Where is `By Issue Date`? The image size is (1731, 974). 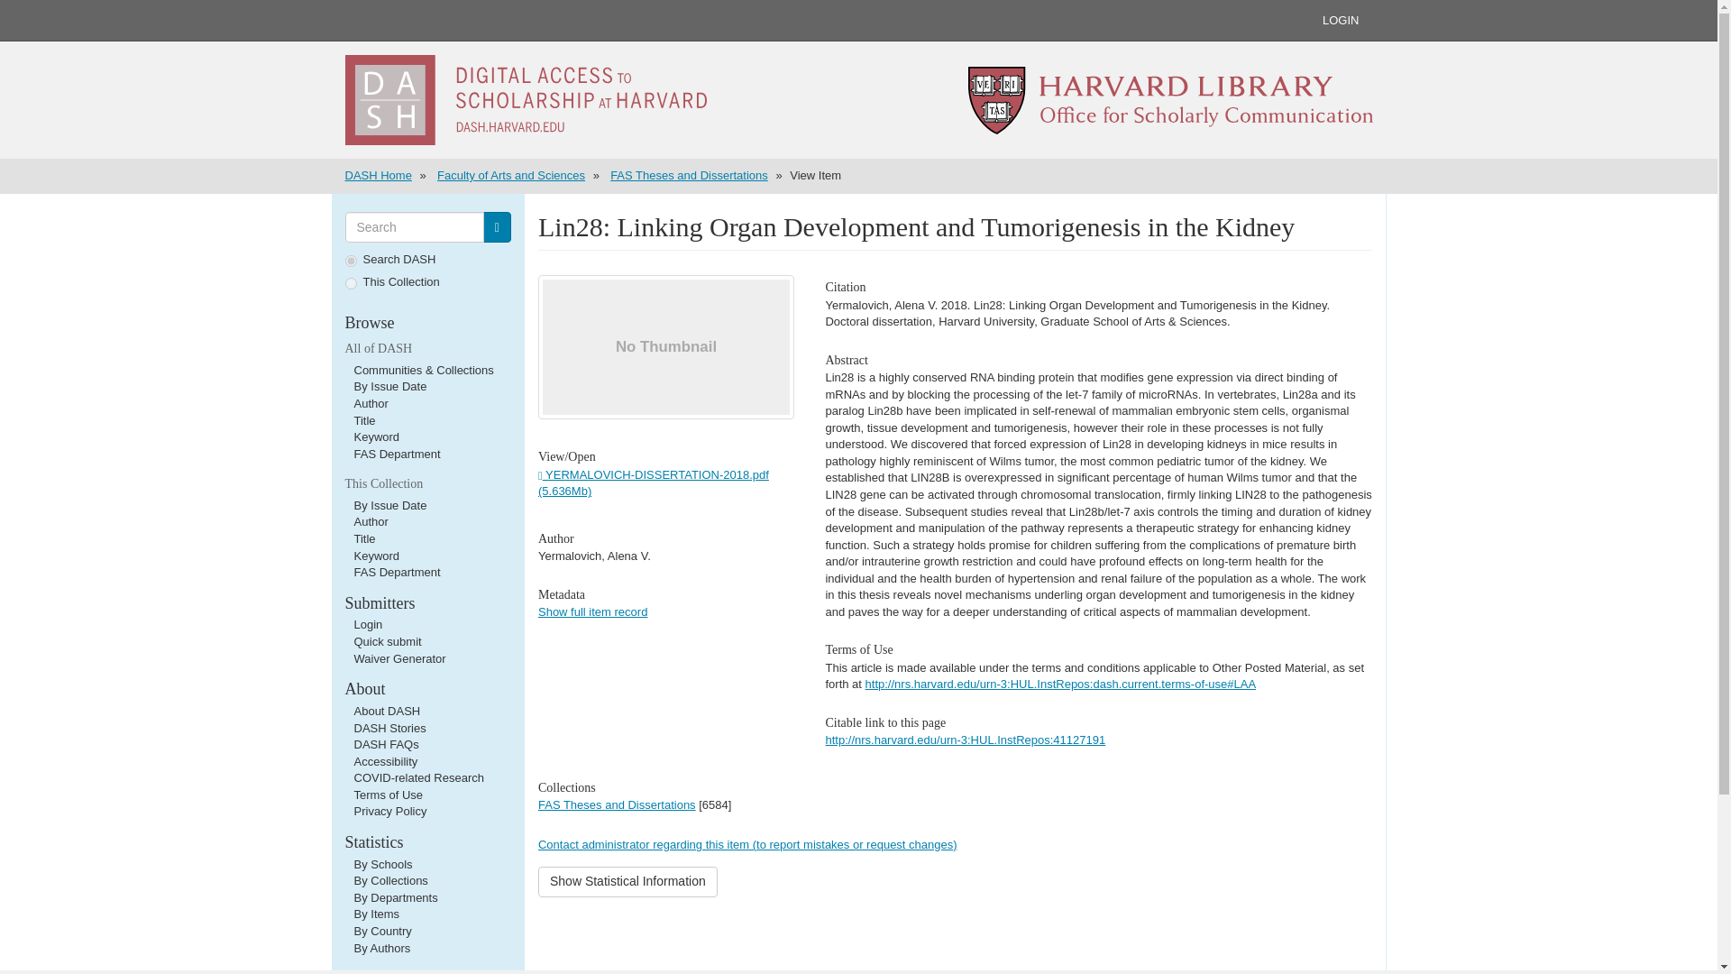
By Issue Date is located at coordinates (389, 386).